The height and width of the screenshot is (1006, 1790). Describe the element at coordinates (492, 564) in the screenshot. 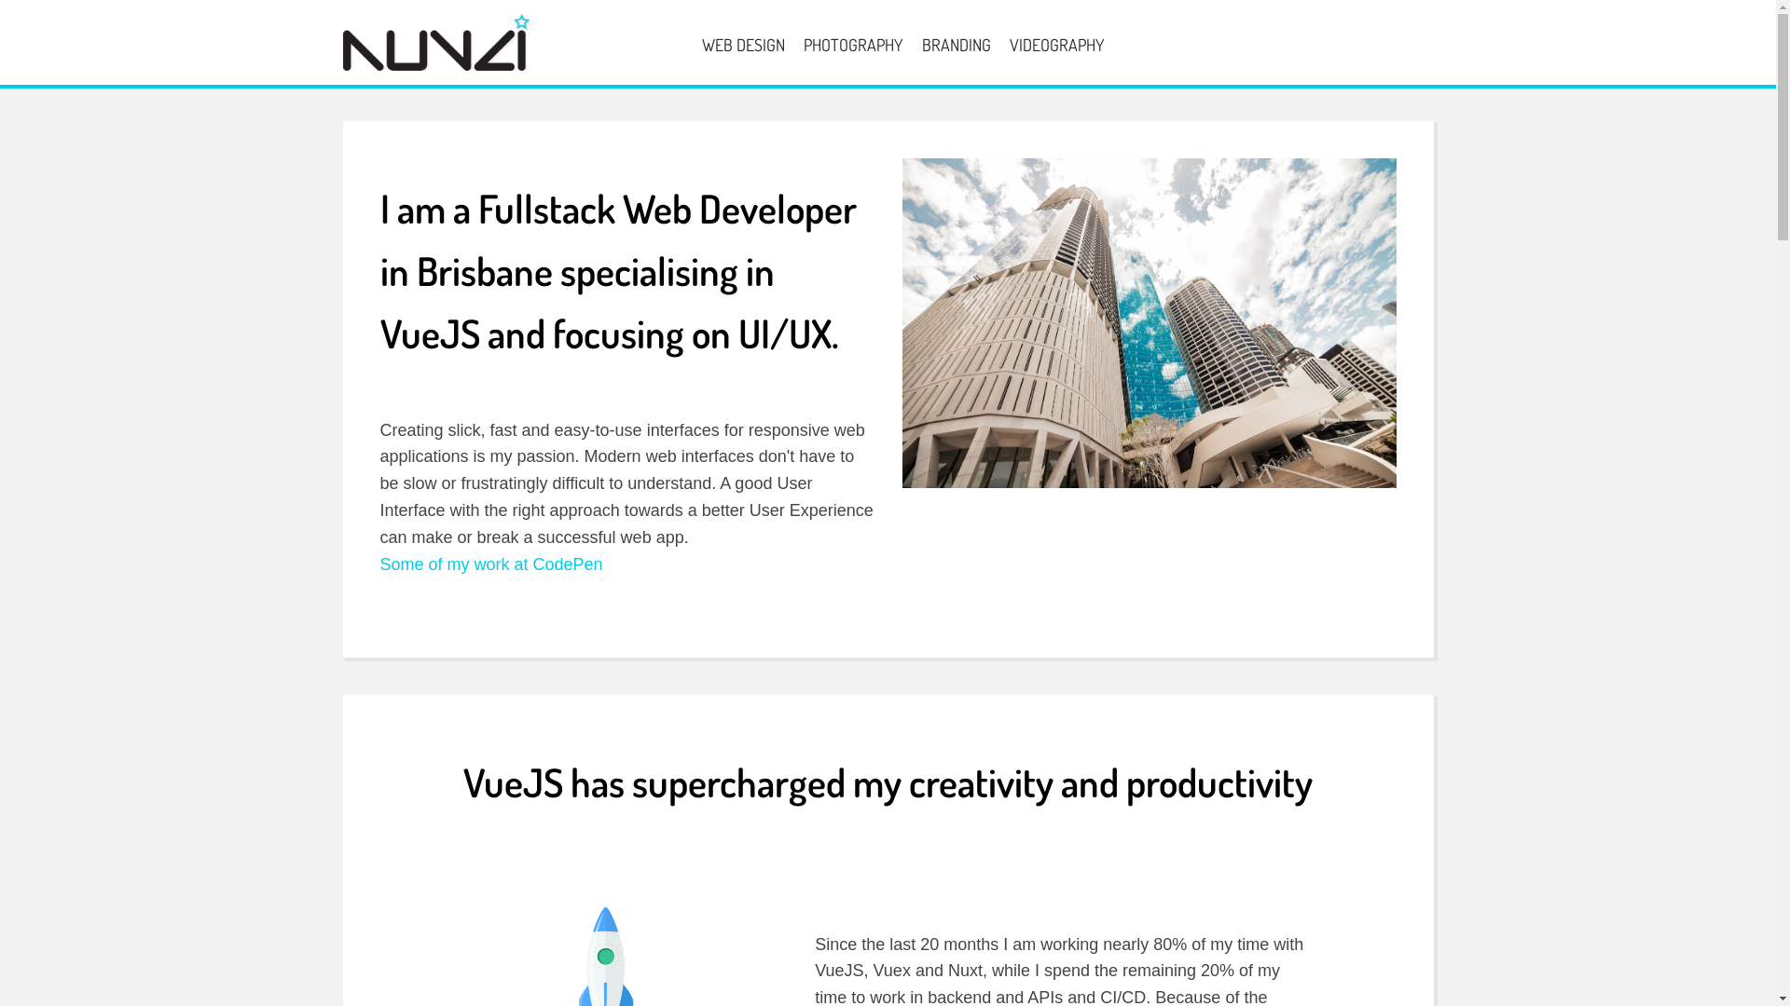

I see `Some of my work at CodePen` at that location.